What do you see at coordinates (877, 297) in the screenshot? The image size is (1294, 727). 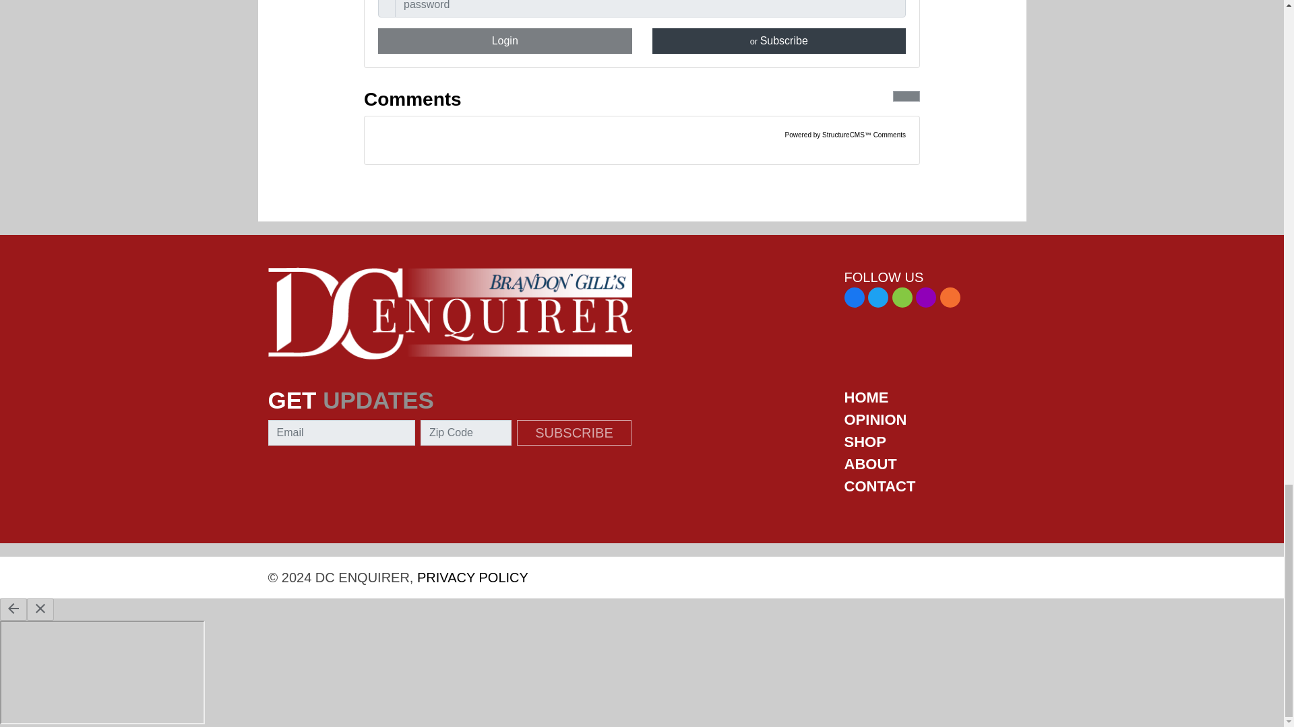 I see `Twitter` at bounding box center [877, 297].